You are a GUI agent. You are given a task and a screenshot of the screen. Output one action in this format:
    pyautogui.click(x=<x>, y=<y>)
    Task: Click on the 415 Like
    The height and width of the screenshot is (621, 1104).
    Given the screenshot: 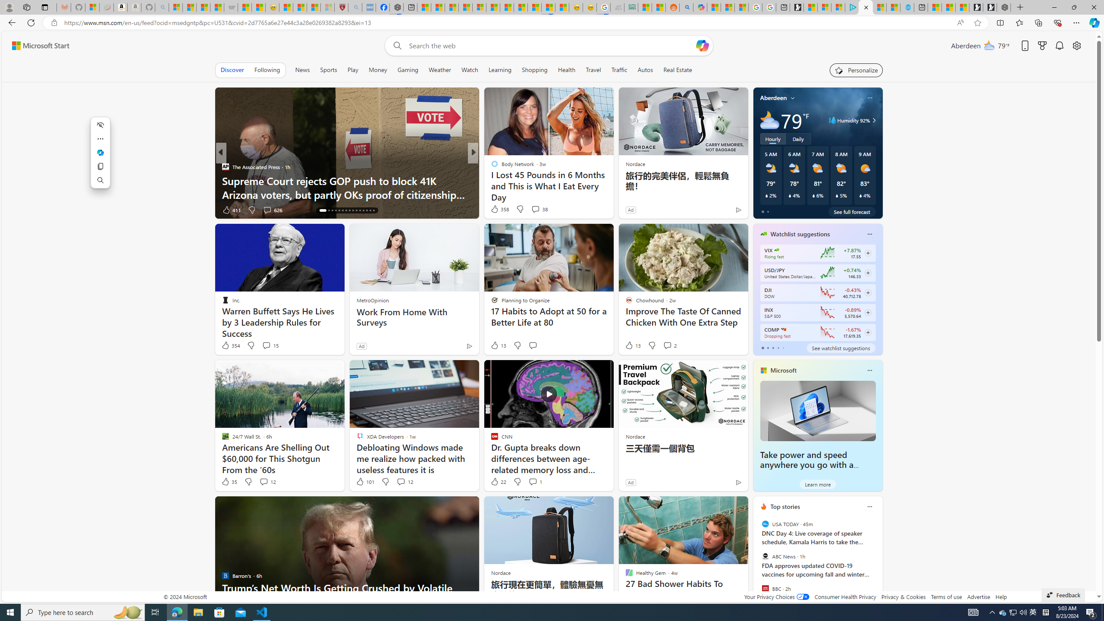 What is the action you would take?
    pyautogui.click(x=497, y=210)
    